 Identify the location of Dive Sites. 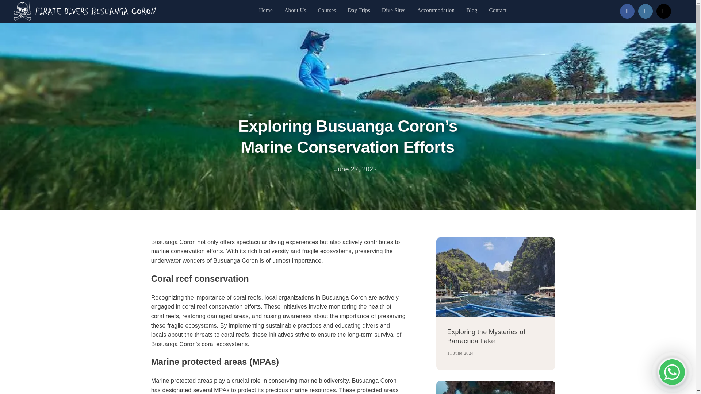
(394, 11).